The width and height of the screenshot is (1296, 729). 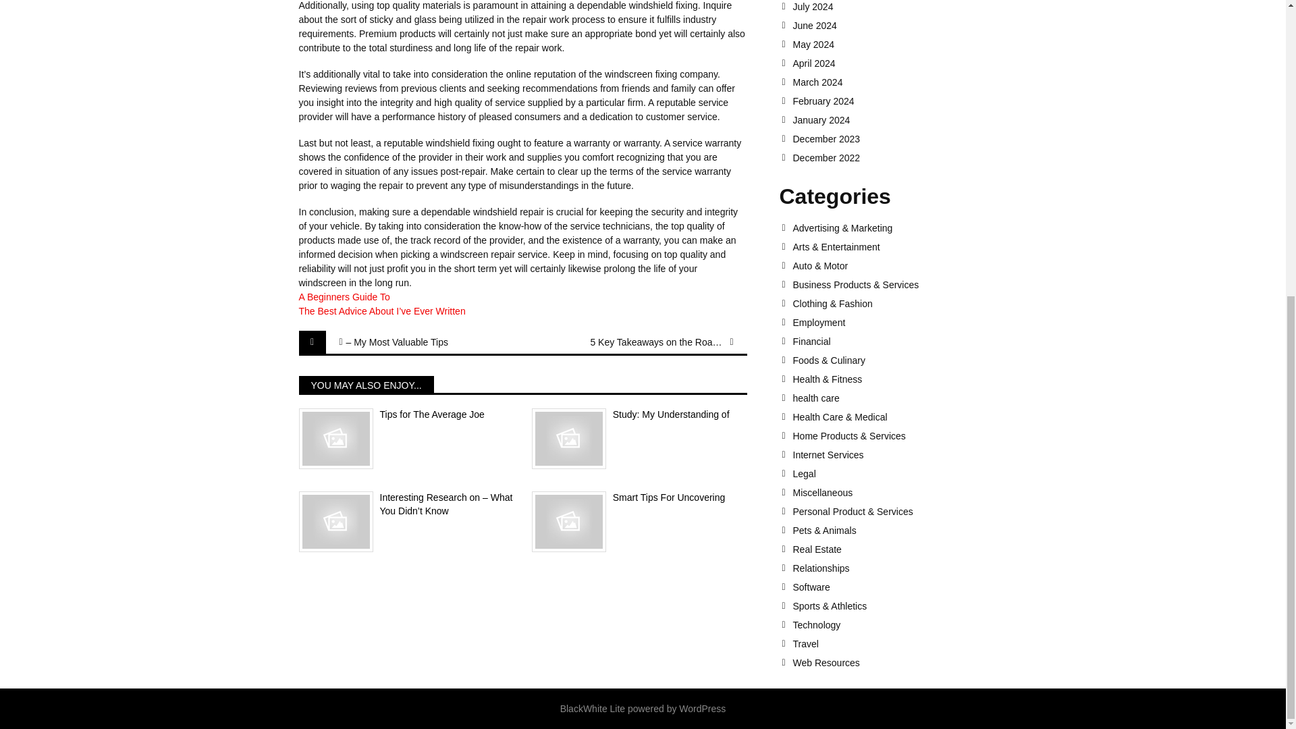 What do you see at coordinates (889, 82) in the screenshot?
I see `March 2024` at bounding box center [889, 82].